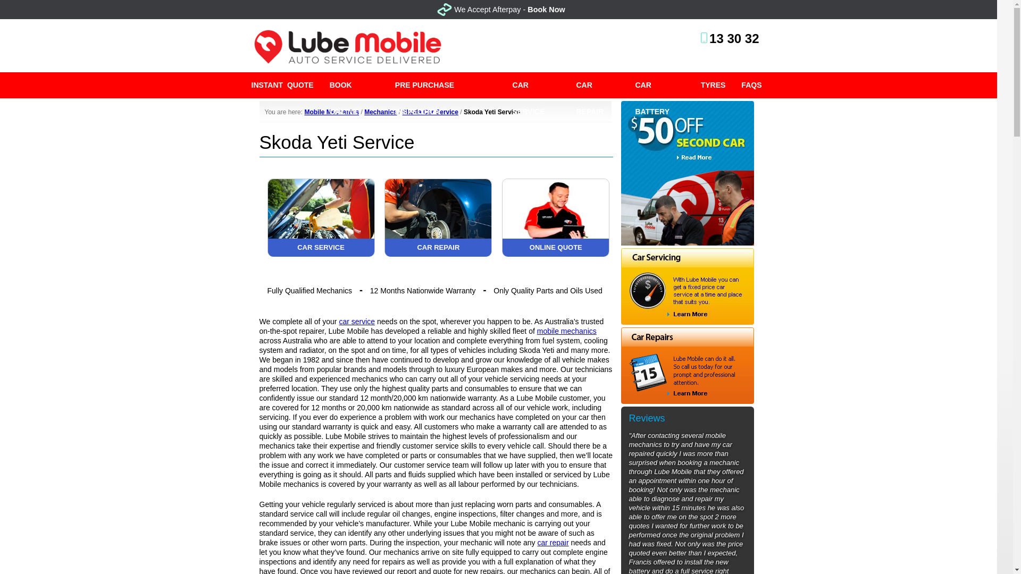 This screenshot has width=1021, height=574. What do you see at coordinates (660, 85) in the screenshot?
I see `CAR BATTERY` at bounding box center [660, 85].